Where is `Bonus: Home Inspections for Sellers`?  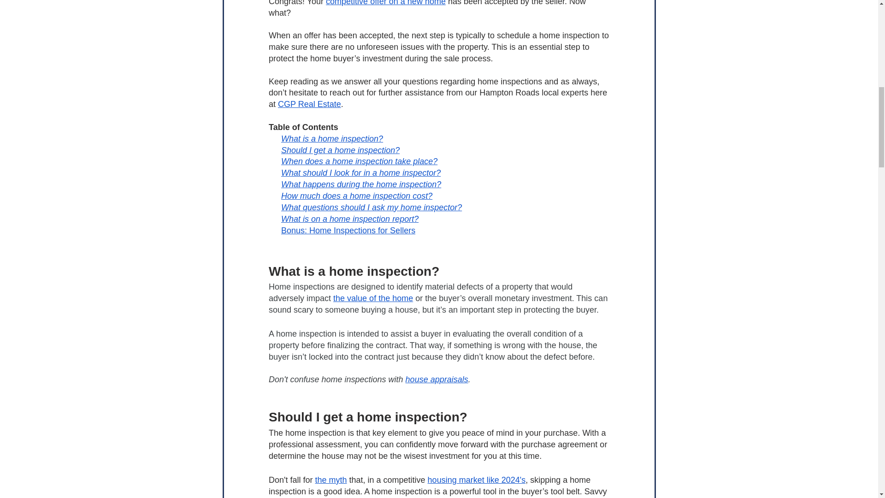 Bonus: Home Inspections for Sellers is located at coordinates (348, 231).